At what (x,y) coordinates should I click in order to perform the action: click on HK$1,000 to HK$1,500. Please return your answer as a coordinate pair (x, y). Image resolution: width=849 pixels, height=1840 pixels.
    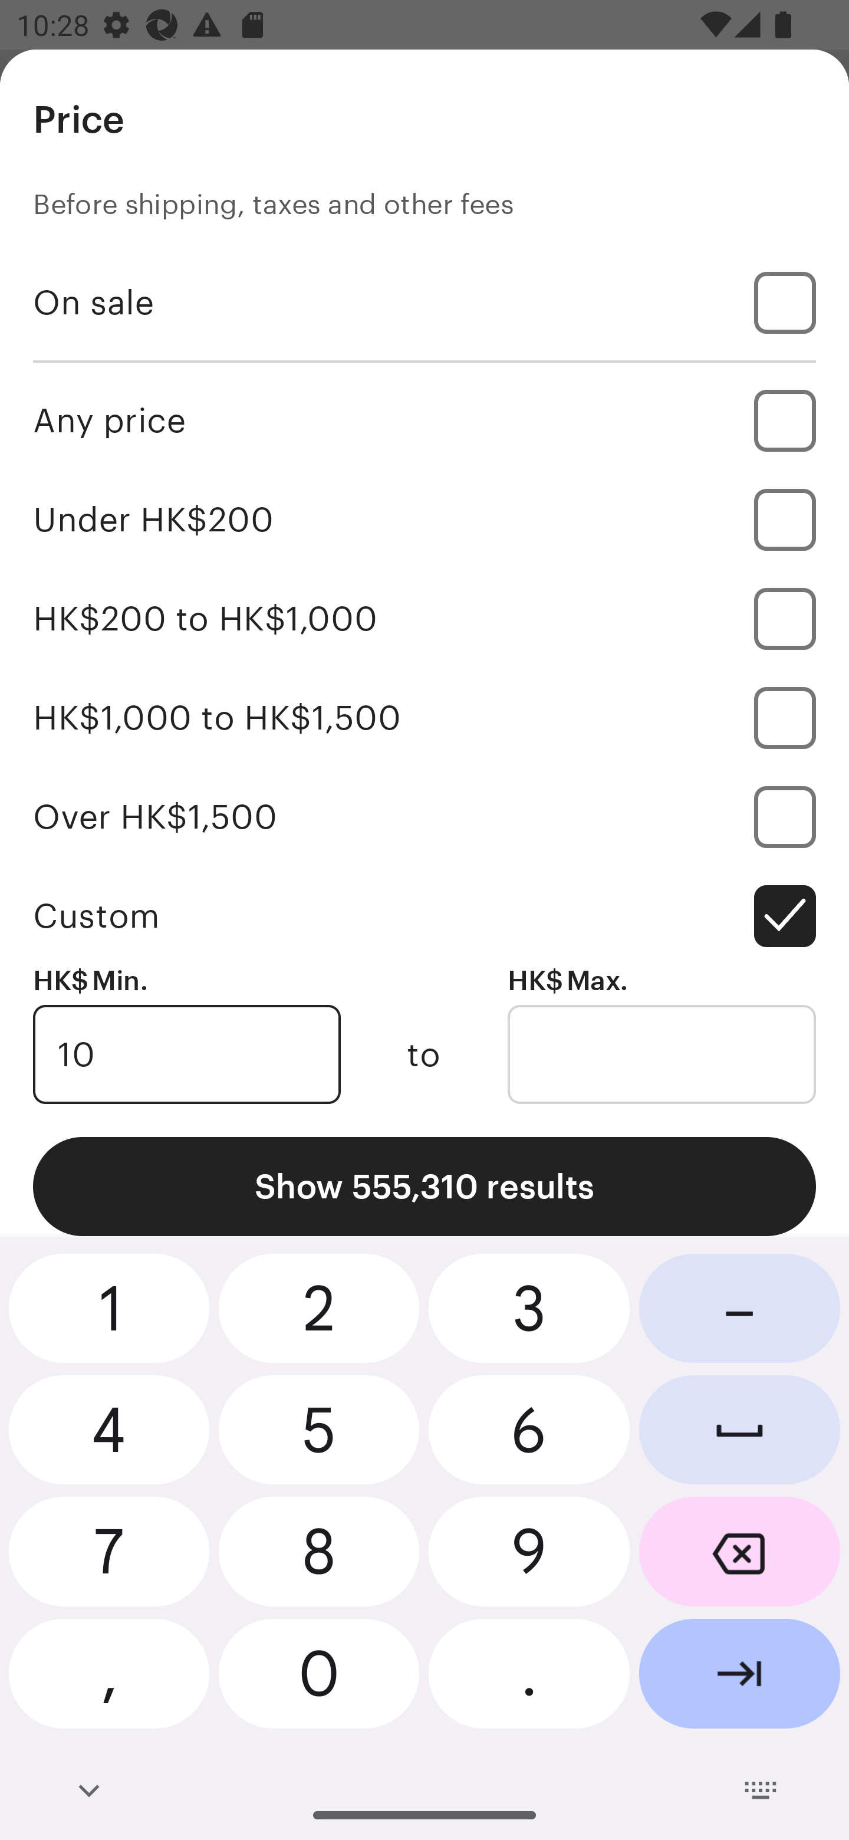
    Looking at the image, I should click on (424, 717).